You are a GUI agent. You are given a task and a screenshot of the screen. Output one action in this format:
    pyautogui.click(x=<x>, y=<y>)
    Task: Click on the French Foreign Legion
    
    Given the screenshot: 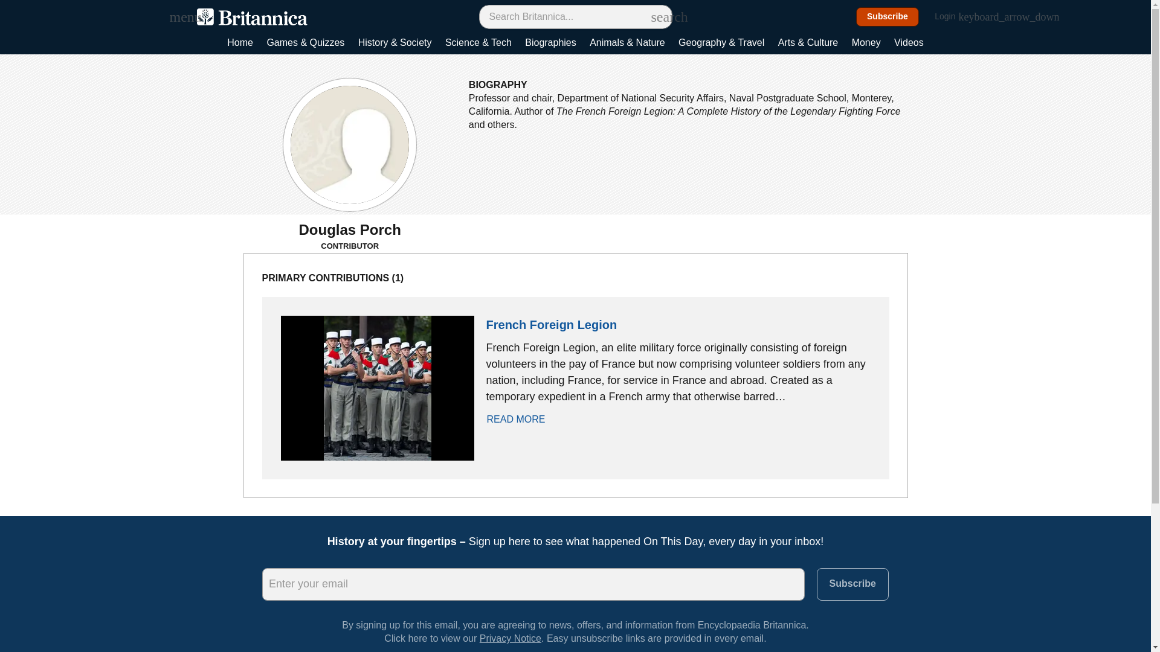 What is the action you would take?
    pyautogui.click(x=551, y=325)
    